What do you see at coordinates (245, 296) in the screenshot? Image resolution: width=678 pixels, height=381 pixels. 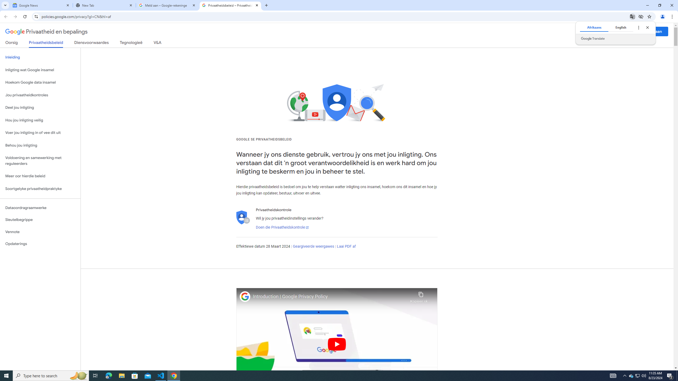 I see `Fotobeeld van Google` at bounding box center [245, 296].